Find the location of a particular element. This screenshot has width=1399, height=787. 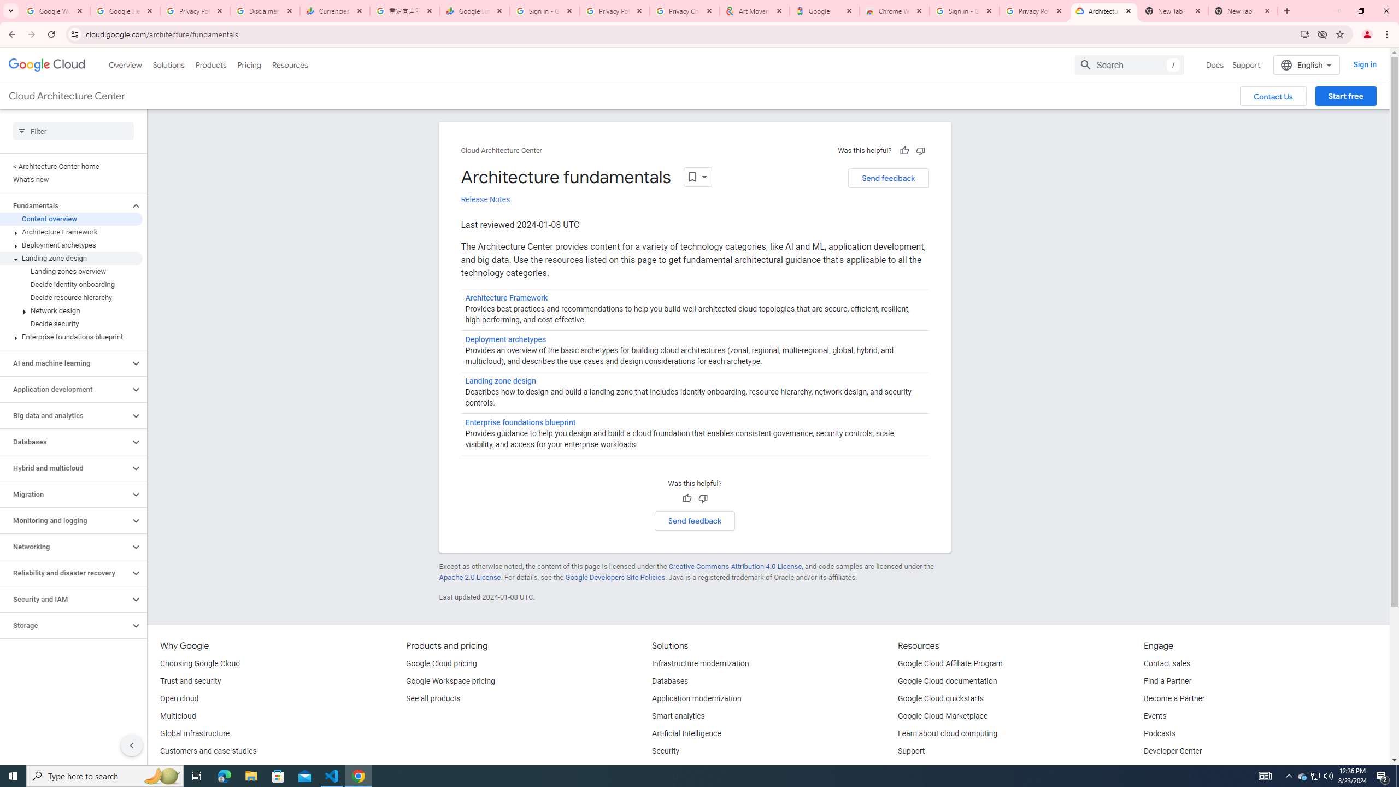

Multicloud is located at coordinates (177, 716).